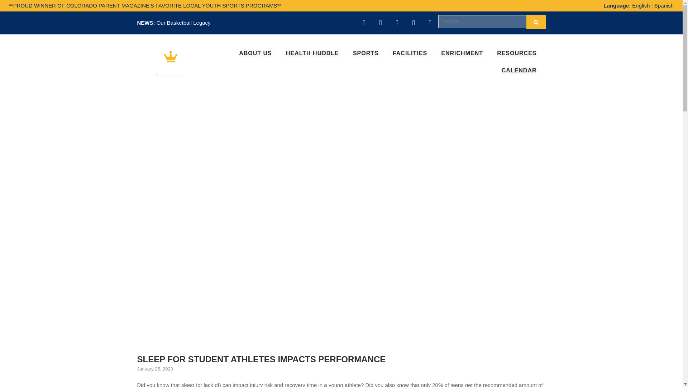  What do you see at coordinates (381, 23) in the screenshot?
I see `Instagram` at bounding box center [381, 23].